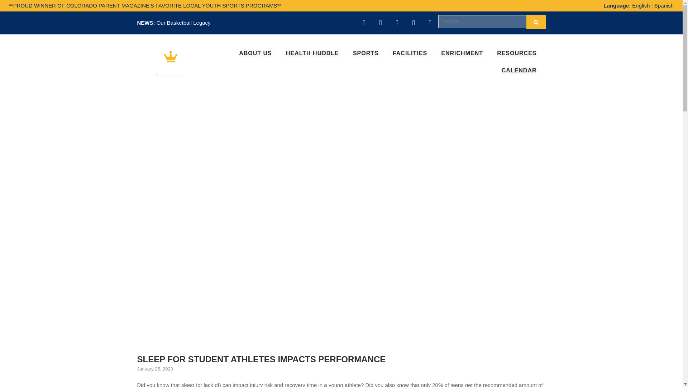  What do you see at coordinates (381, 23) in the screenshot?
I see `Instagram` at bounding box center [381, 23].